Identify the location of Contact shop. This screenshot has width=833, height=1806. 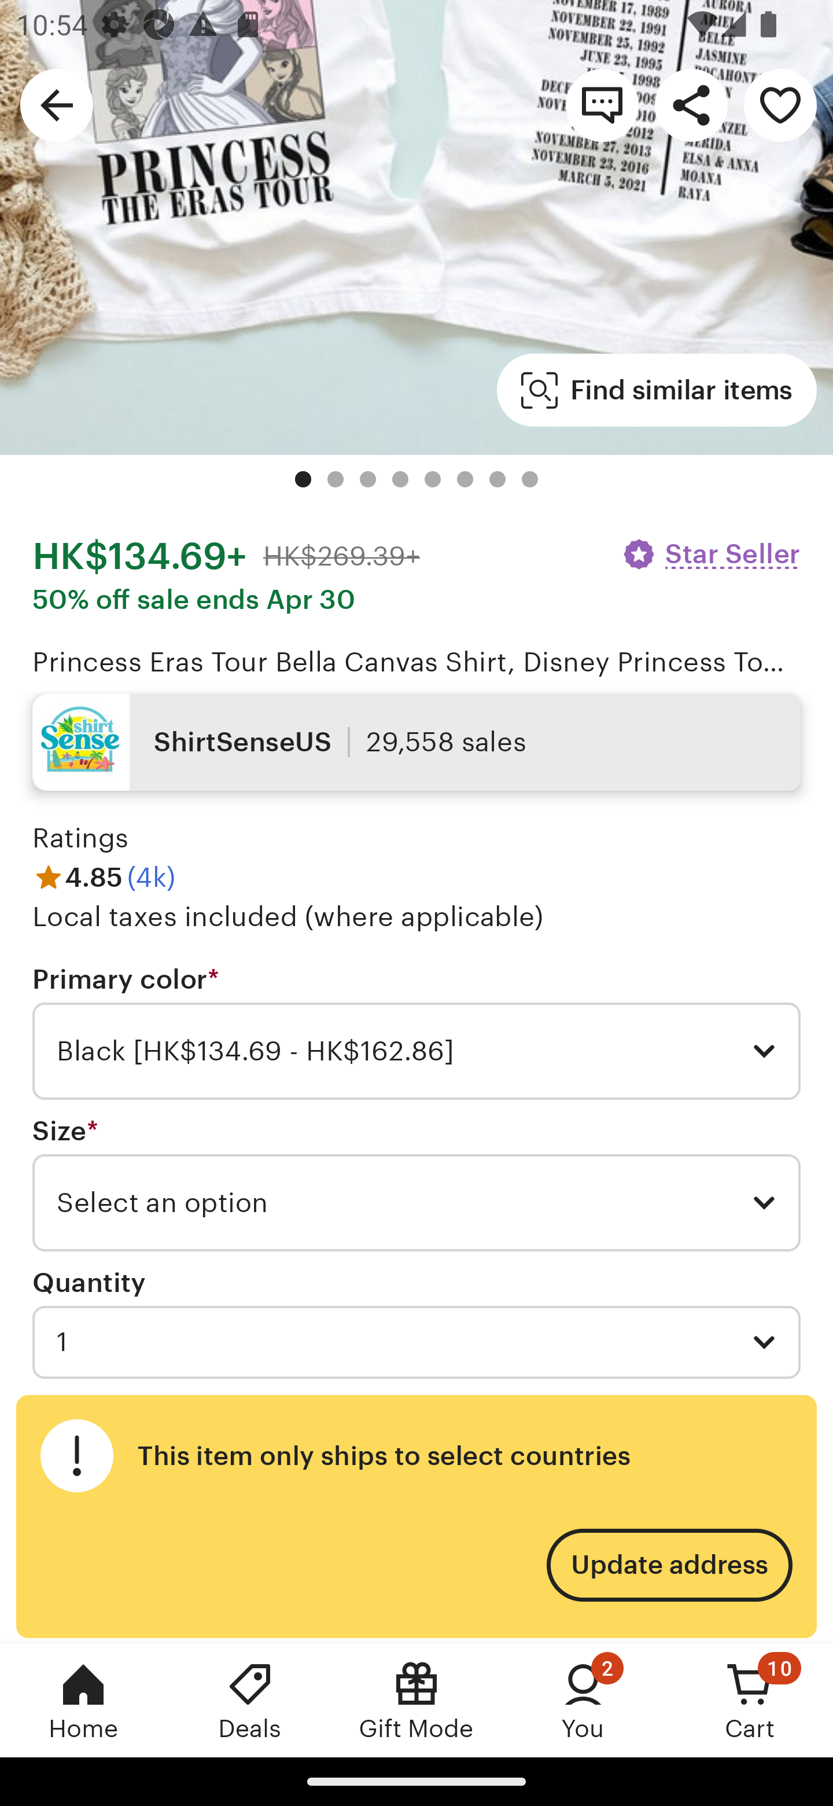
(602, 104).